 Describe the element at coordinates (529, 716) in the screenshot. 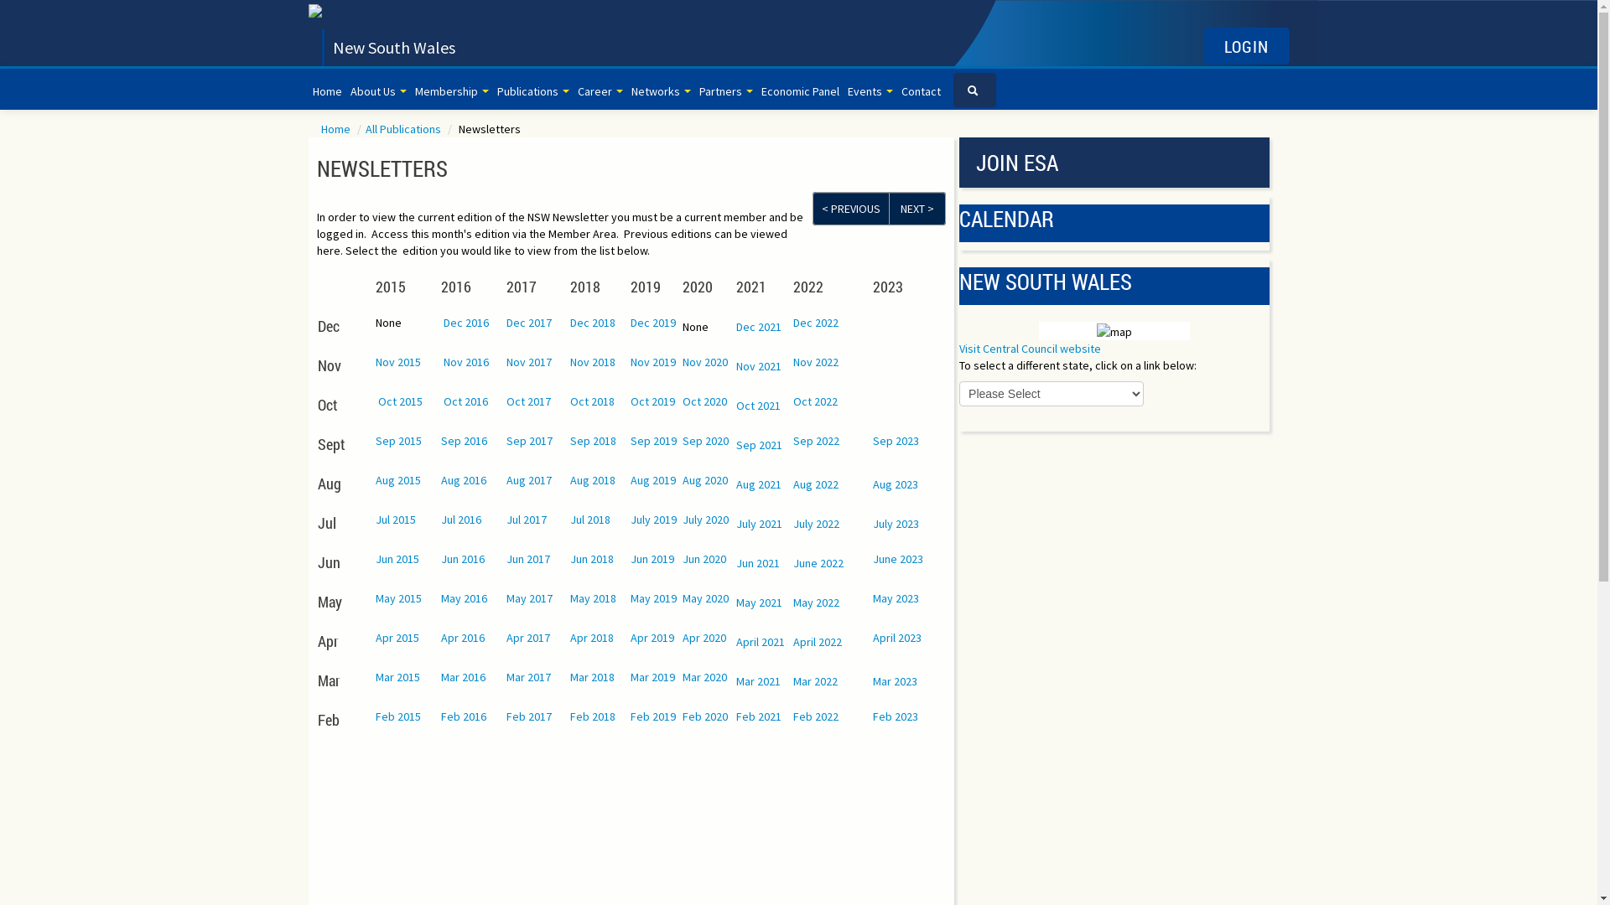

I see `Feb 2017` at that location.